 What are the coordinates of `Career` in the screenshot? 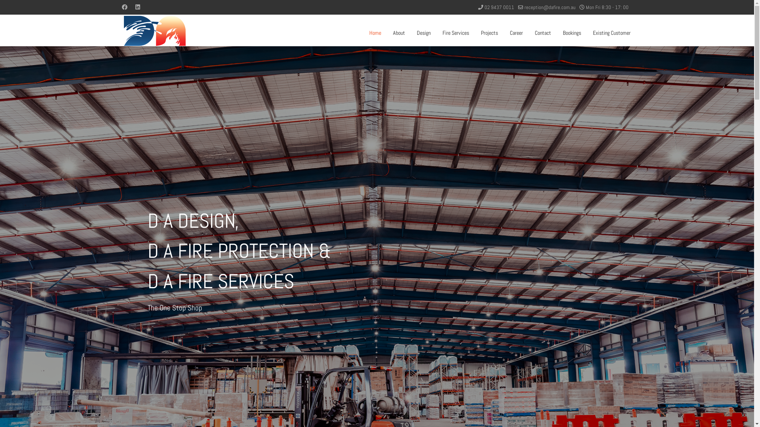 It's located at (516, 33).